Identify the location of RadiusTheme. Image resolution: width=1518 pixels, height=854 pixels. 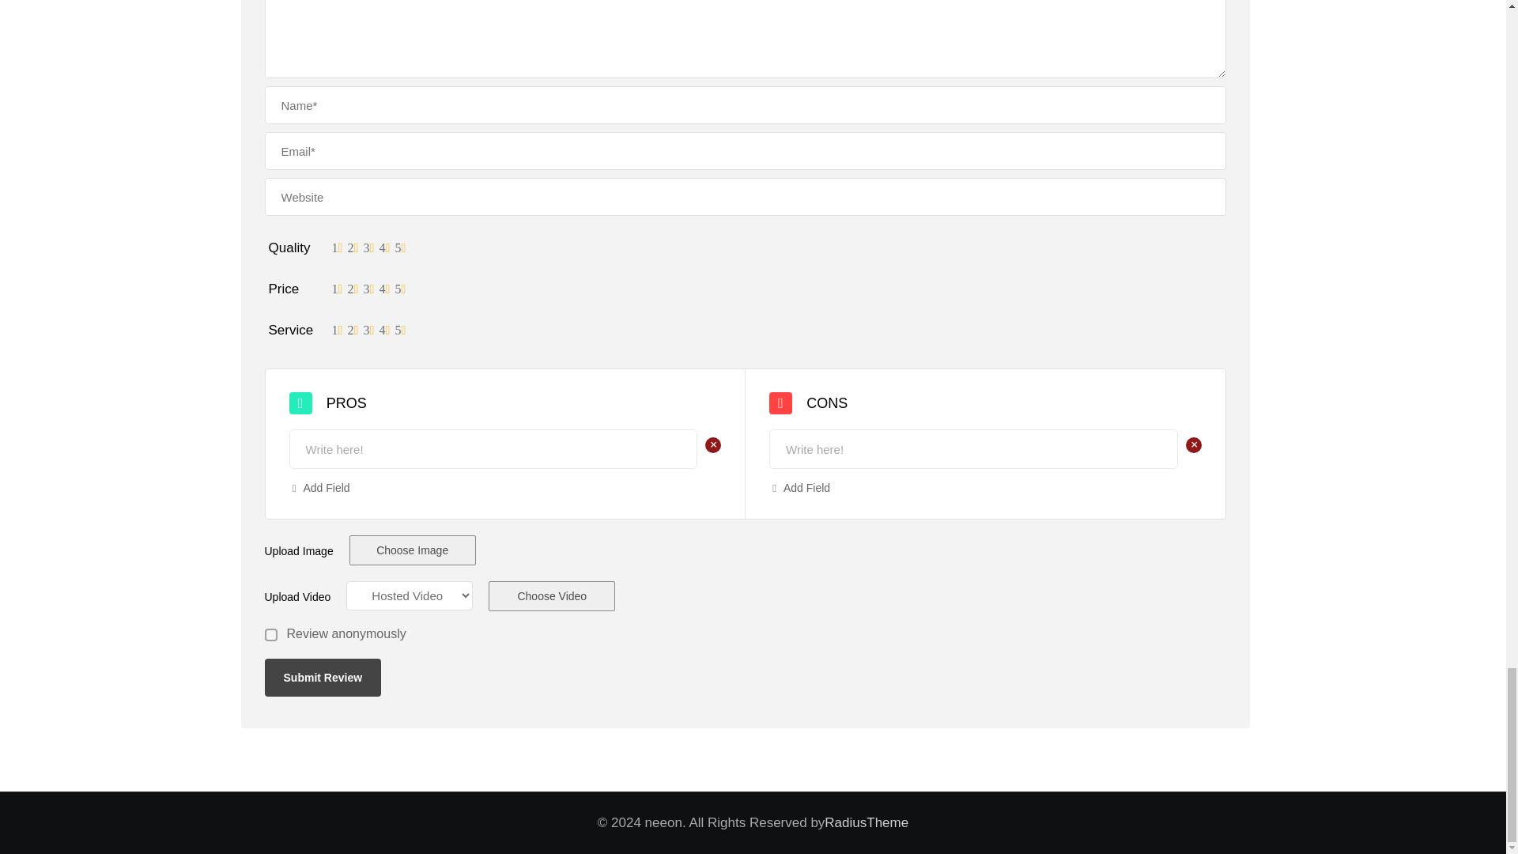
(866, 822).